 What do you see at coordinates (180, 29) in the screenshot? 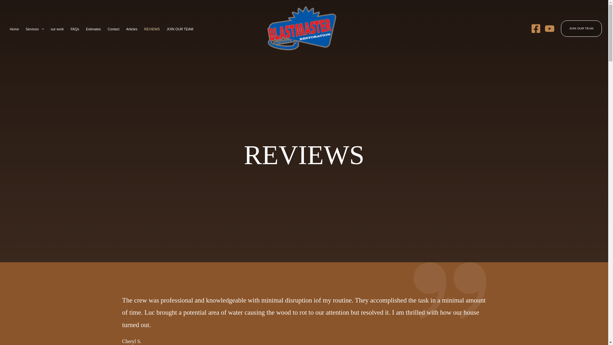
I see `JOIN OUR TEAM` at bounding box center [180, 29].